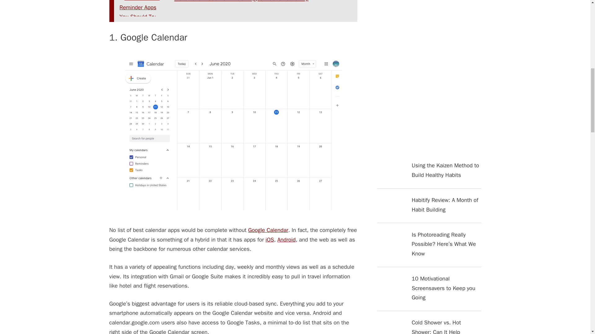  What do you see at coordinates (429, 209) in the screenshot?
I see `Habitify Review: A Month of Habit Building` at bounding box center [429, 209].